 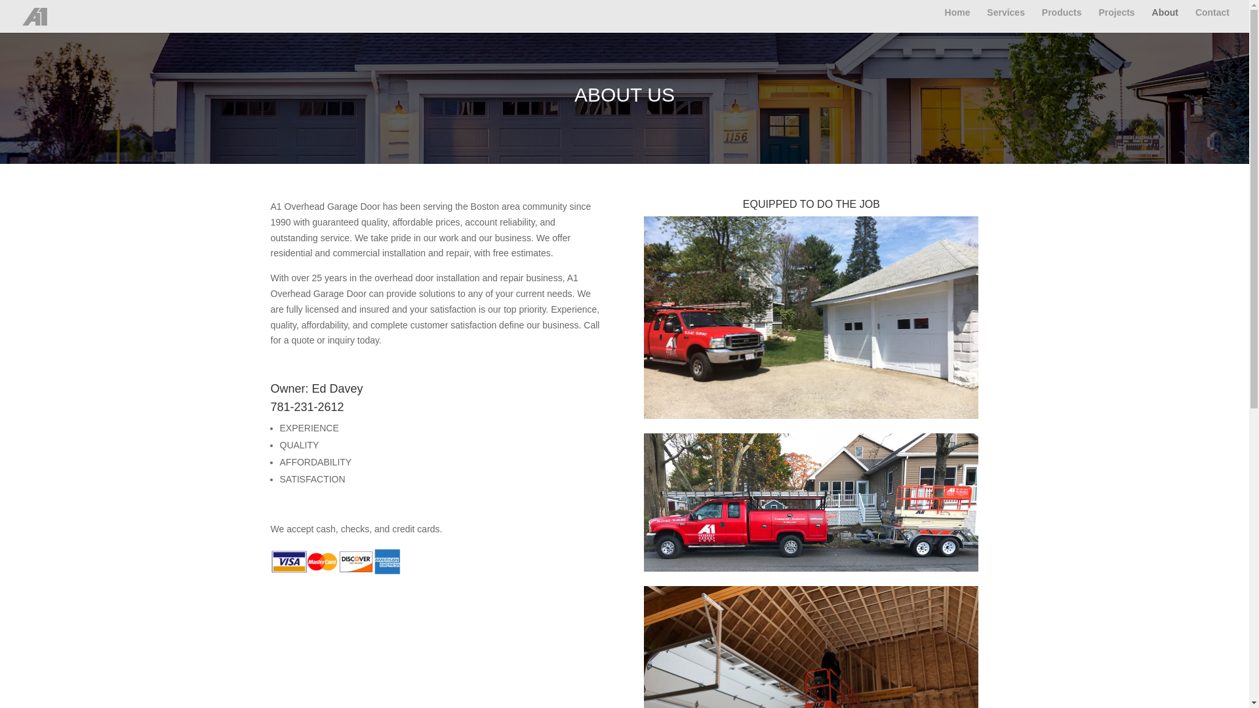 What do you see at coordinates (1116, 17) in the screenshot?
I see `Projects` at bounding box center [1116, 17].